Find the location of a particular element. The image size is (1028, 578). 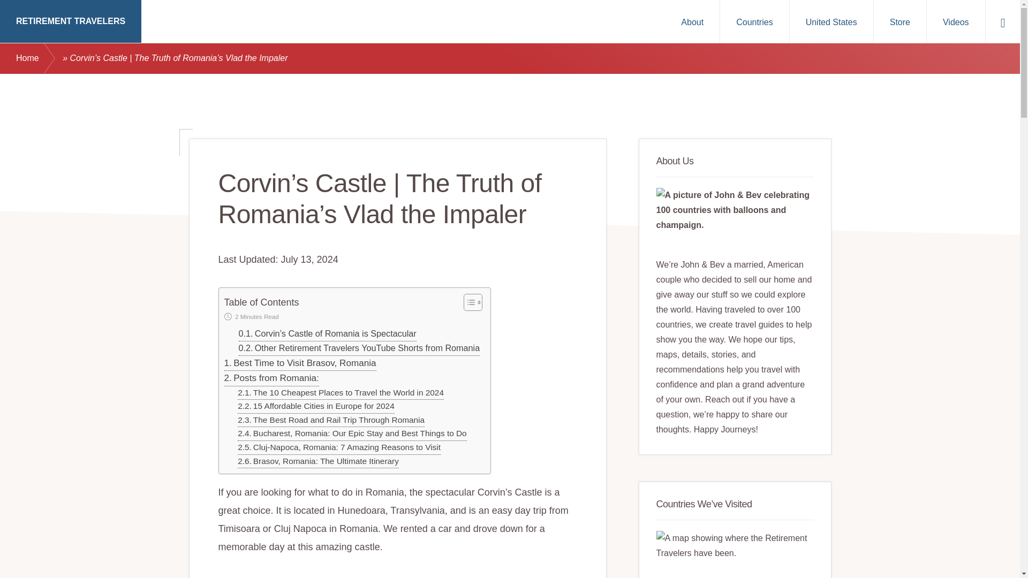

Best Time to Visit Brasov, Romania is located at coordinates (300, 363).